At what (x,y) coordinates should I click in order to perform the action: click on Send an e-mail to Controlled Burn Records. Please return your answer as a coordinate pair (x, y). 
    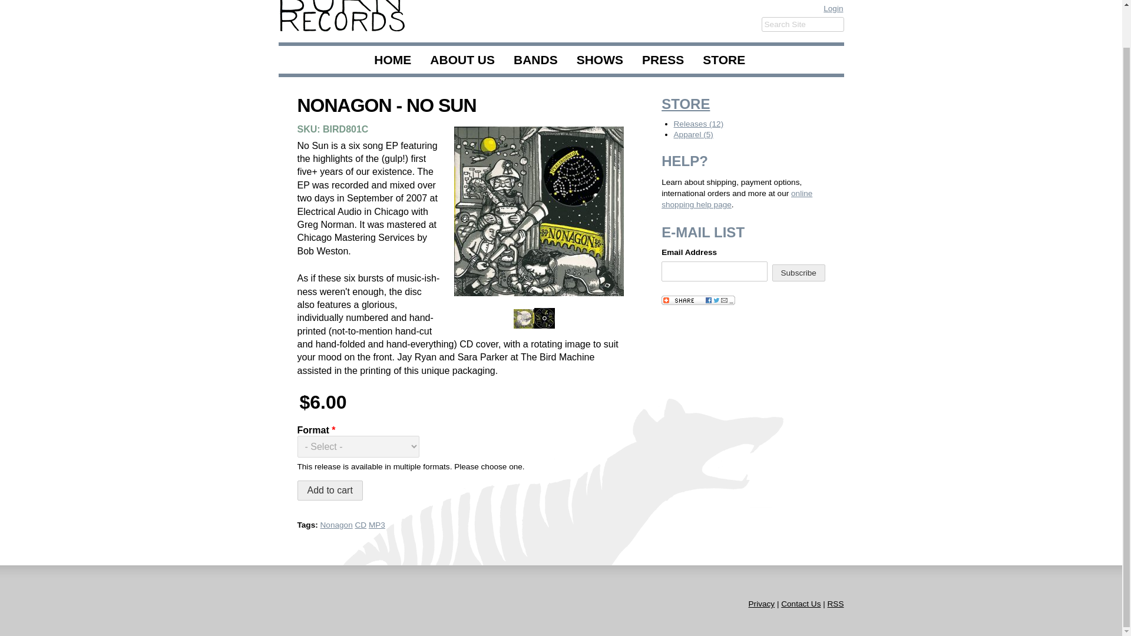
    Looking at the image, I should click on (801, 604).